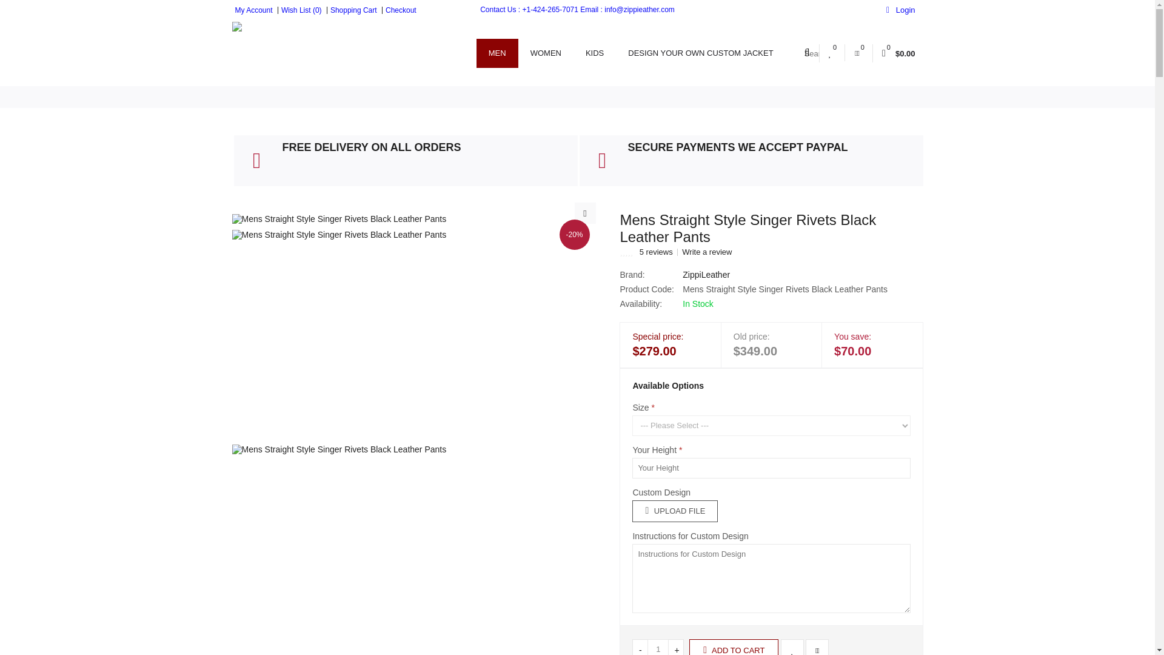 This screenshot has height=655, width=1164. Describe the element at coordinates (338, 219) in the screenshot. I see `Mens Straight Style Singer Rivets Black Leather Pants` at that location.